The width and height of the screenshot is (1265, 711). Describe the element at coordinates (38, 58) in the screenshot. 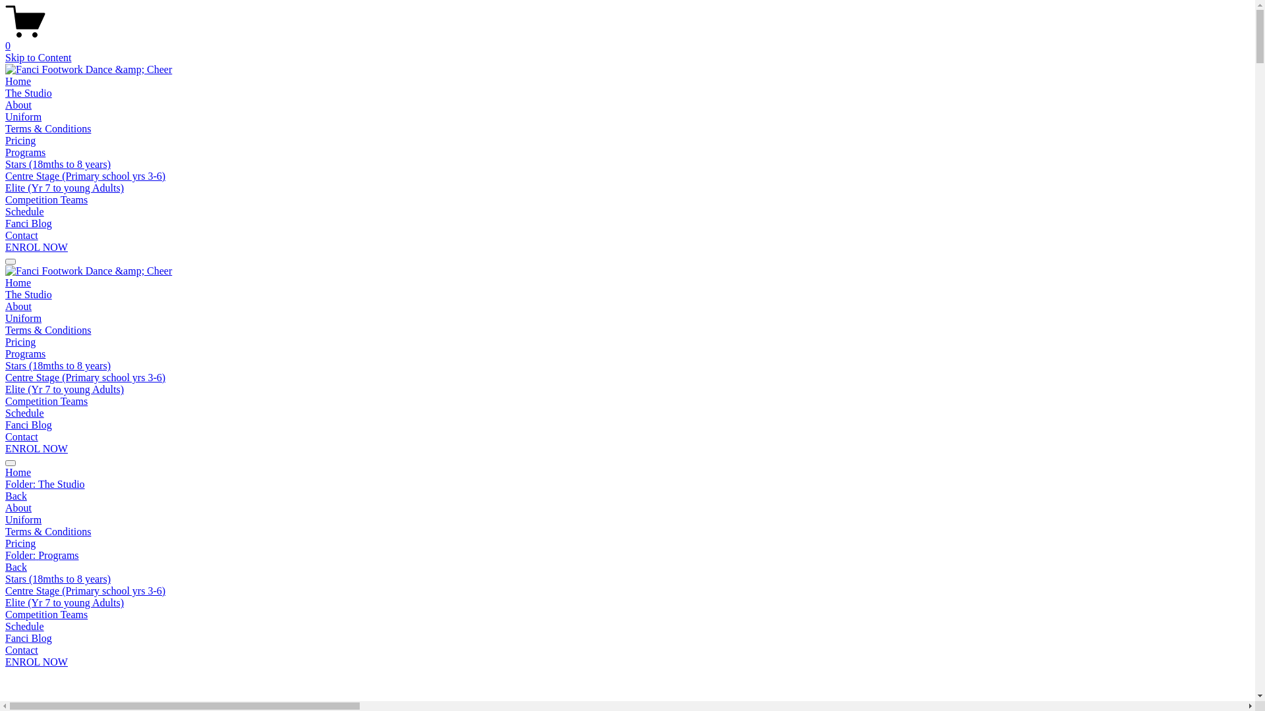

I see `Skip to Content` at that location.